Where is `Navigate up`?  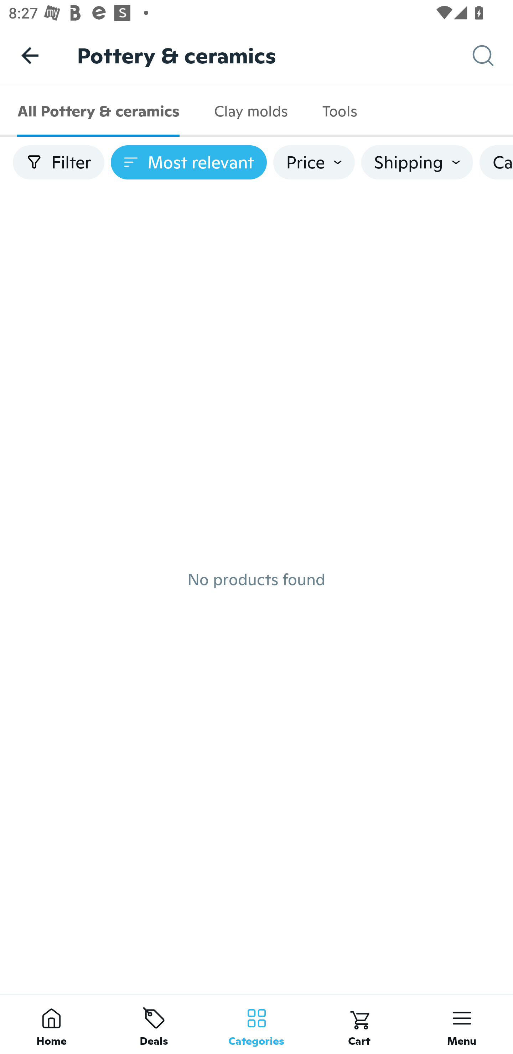 Navigate up is located at coordinates (30, 55).